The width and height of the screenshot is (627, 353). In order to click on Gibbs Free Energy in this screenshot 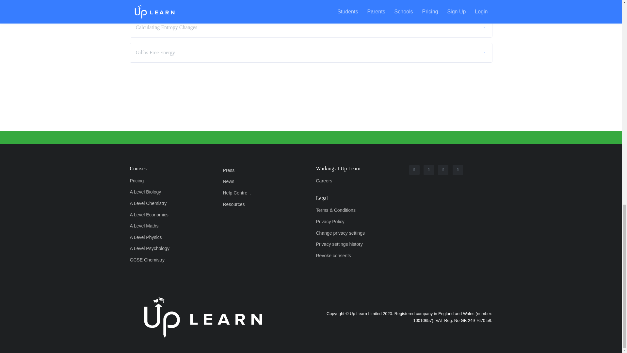, I will do `click(311, 52)`.